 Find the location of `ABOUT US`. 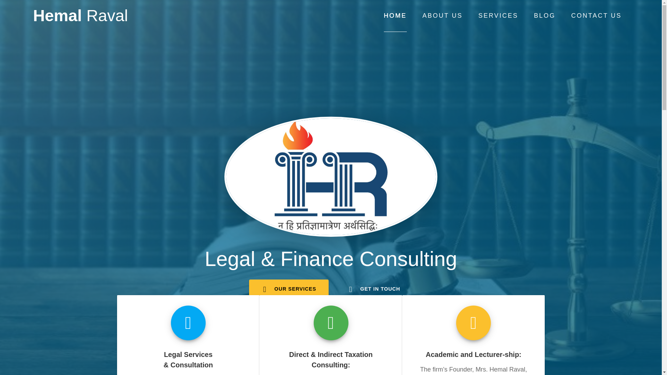

ABOUT US is located at coordinates (443, 16).